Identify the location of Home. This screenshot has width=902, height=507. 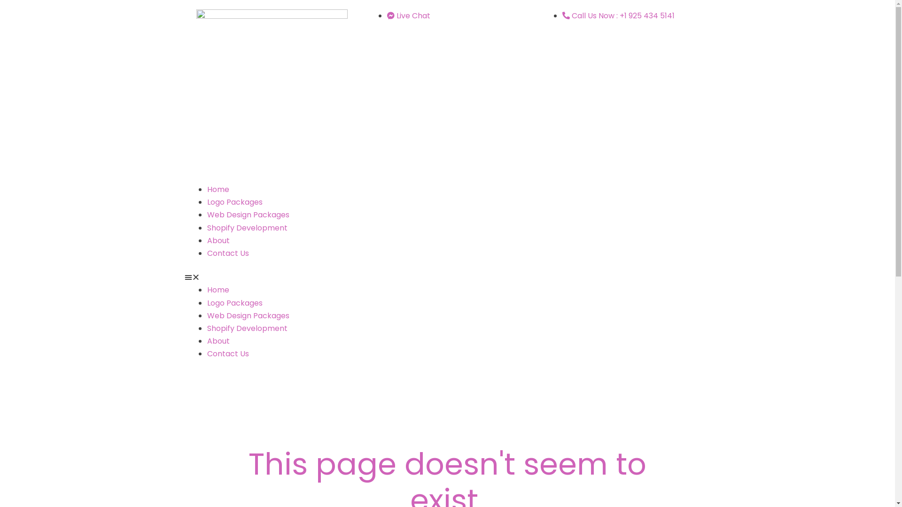
(218, 290).